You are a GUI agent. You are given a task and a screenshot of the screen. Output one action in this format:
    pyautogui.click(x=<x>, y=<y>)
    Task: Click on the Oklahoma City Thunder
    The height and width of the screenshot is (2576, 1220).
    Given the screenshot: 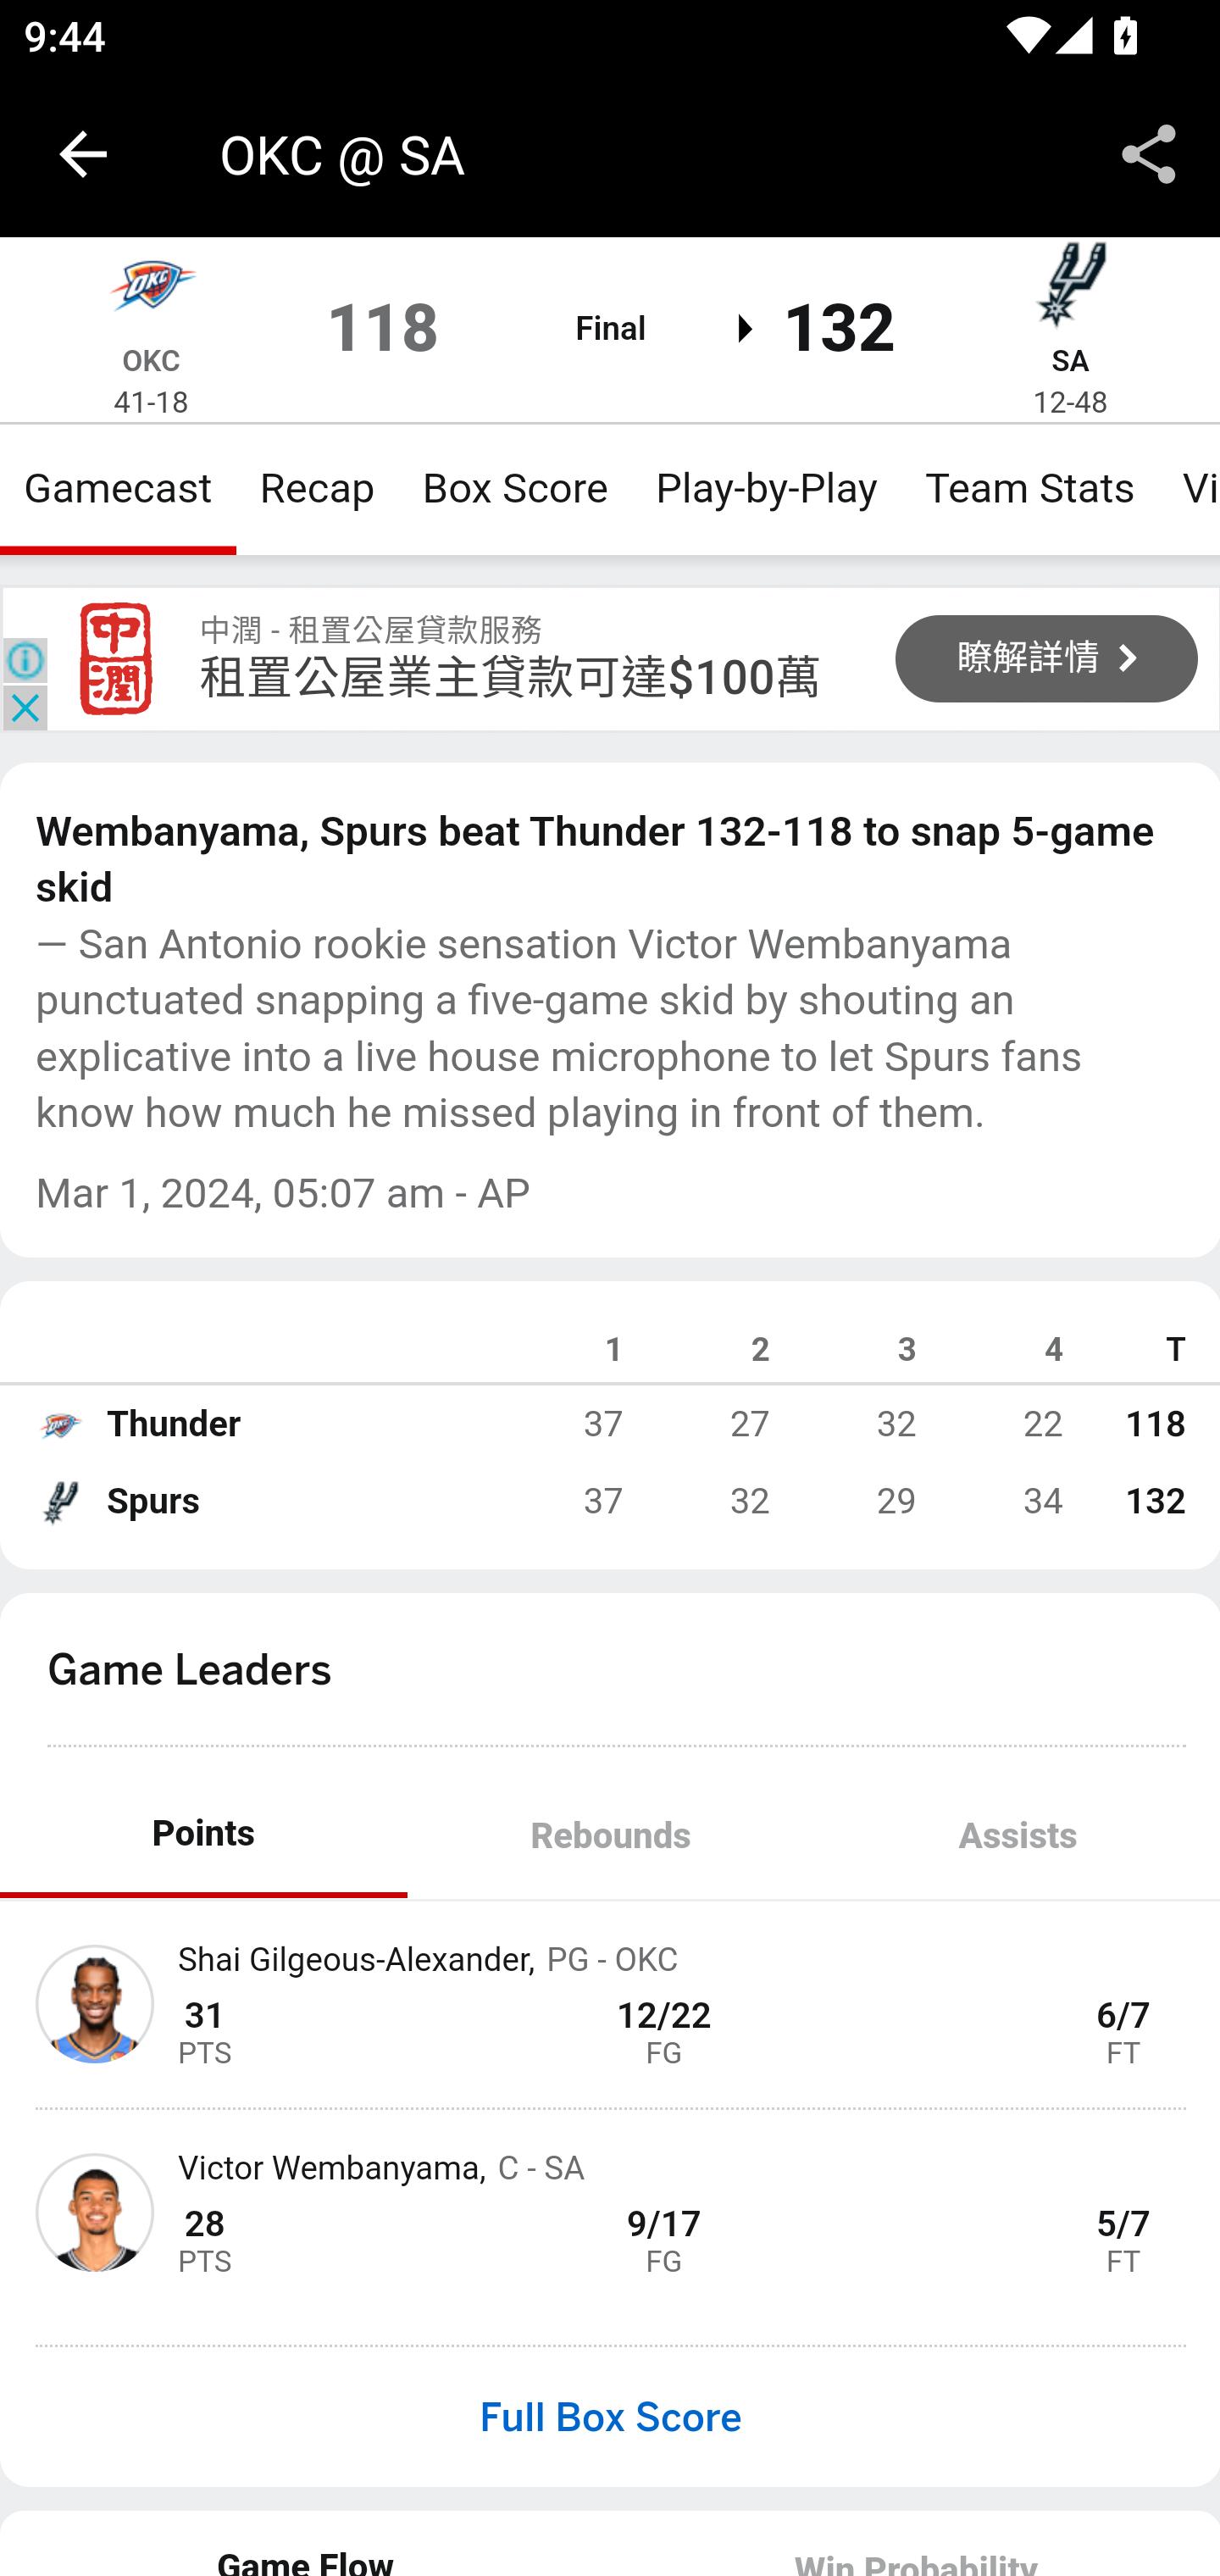 What is the action you would take?
    pyautogui.click(x=59, y=1424)
    